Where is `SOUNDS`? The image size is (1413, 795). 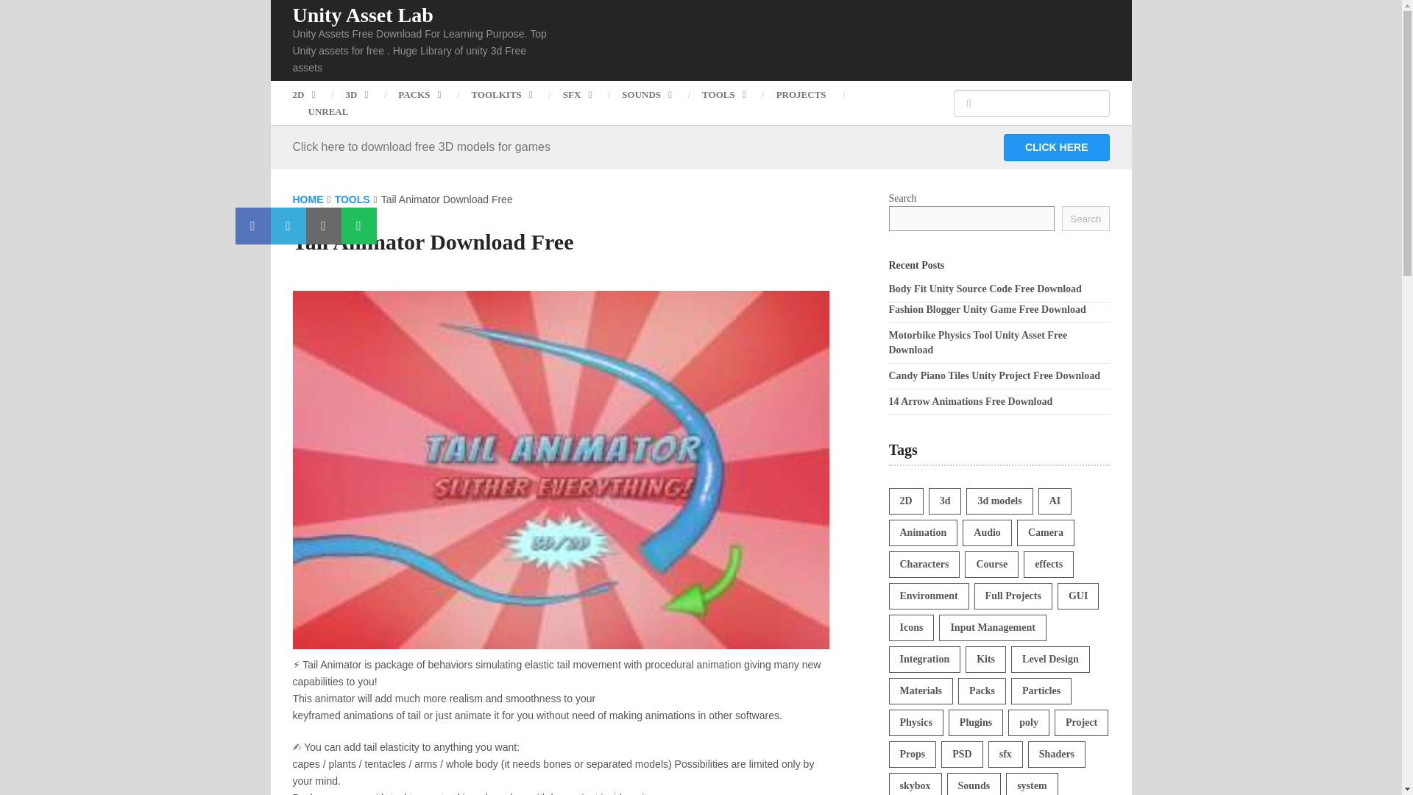 SOUNDS is located at coordinates (646, 94).